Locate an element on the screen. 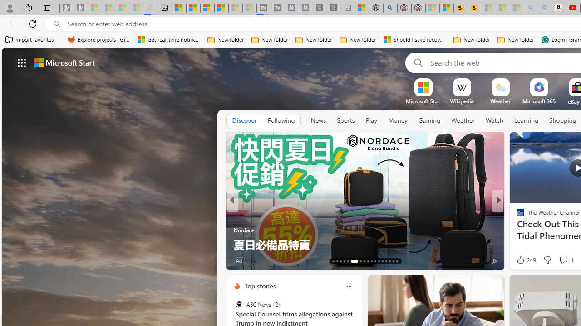 This screenshot has width=581, height=326. AutomationID: tab-26 is located at coordinates (386, 261).